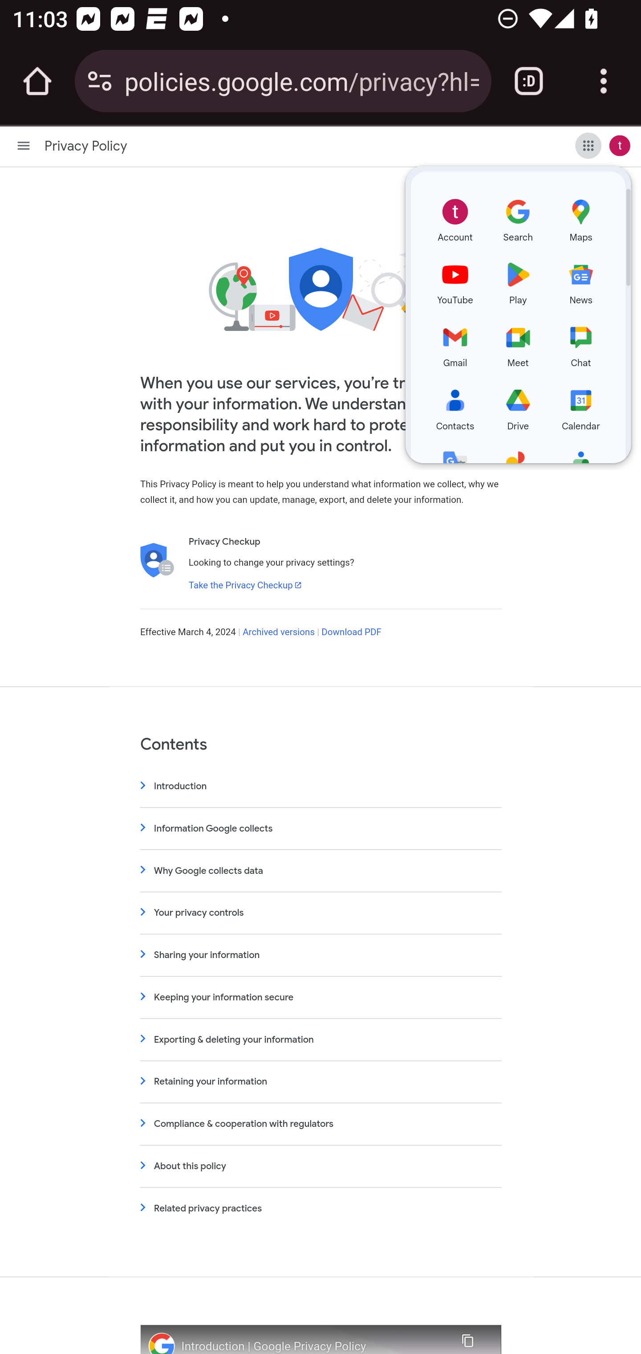  What do you see at coordinates (24, 145) in the screenshot?
I see `Main menu` at bounding box center [24, 145].